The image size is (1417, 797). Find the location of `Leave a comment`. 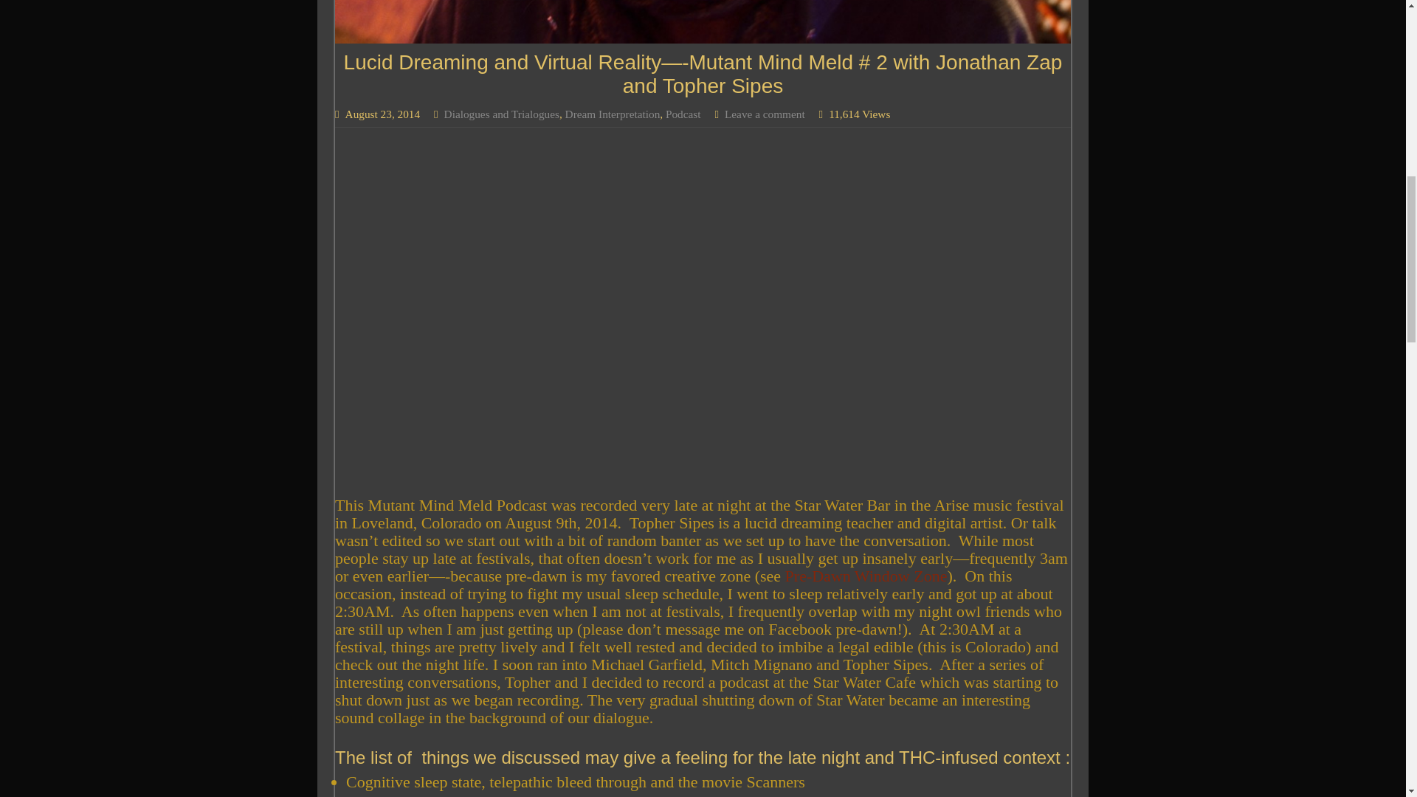

Leave a comment is located at coordinates (765, 114).